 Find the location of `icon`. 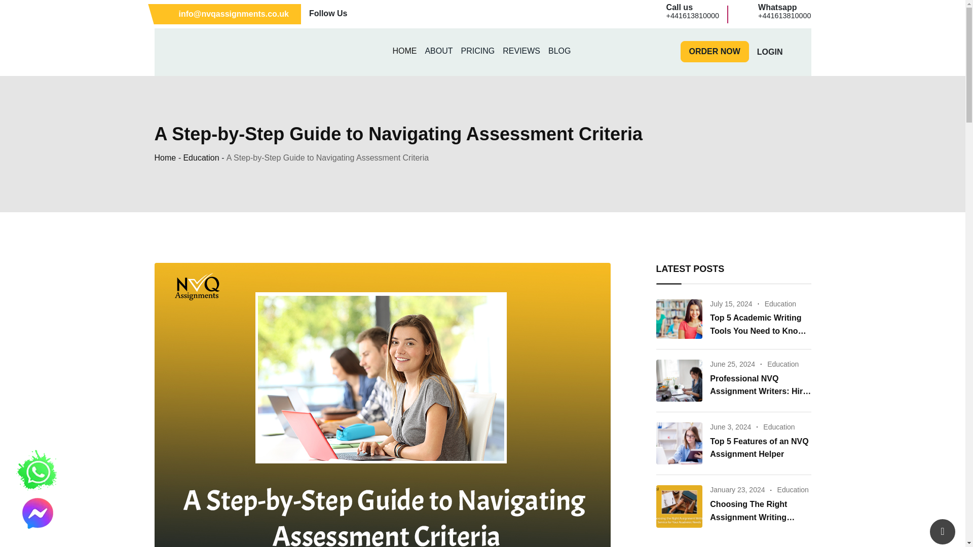

icon is located at coordinates (433, 12).